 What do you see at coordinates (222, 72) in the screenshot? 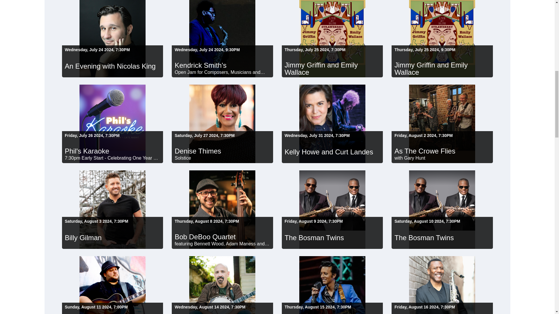
I see `Open Jam for Composers, Musicians and Vocalists` at bounding box center [222, 72].